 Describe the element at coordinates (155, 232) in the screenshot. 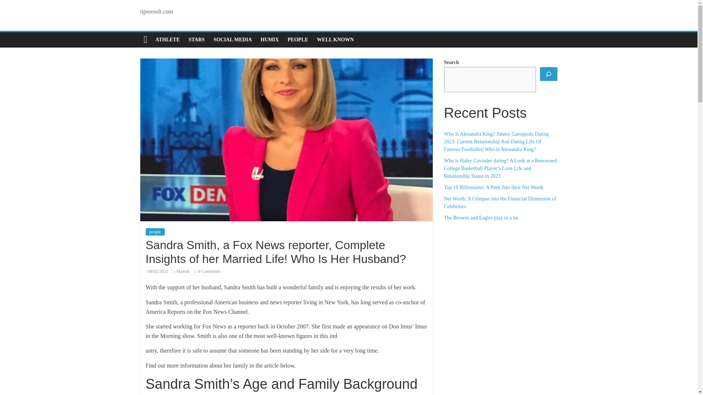

I see `people` at that location.